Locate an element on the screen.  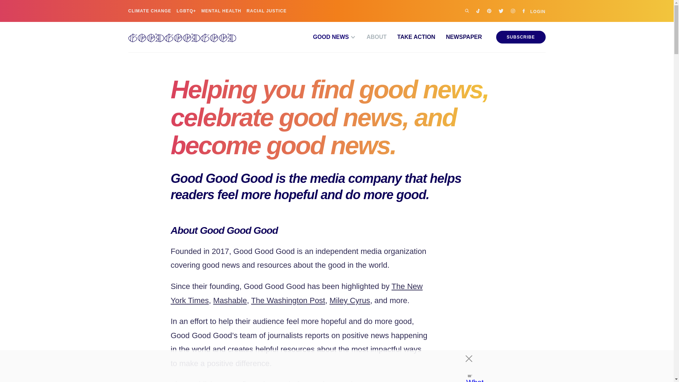
ABOUT is located at coordinates (371, 37).